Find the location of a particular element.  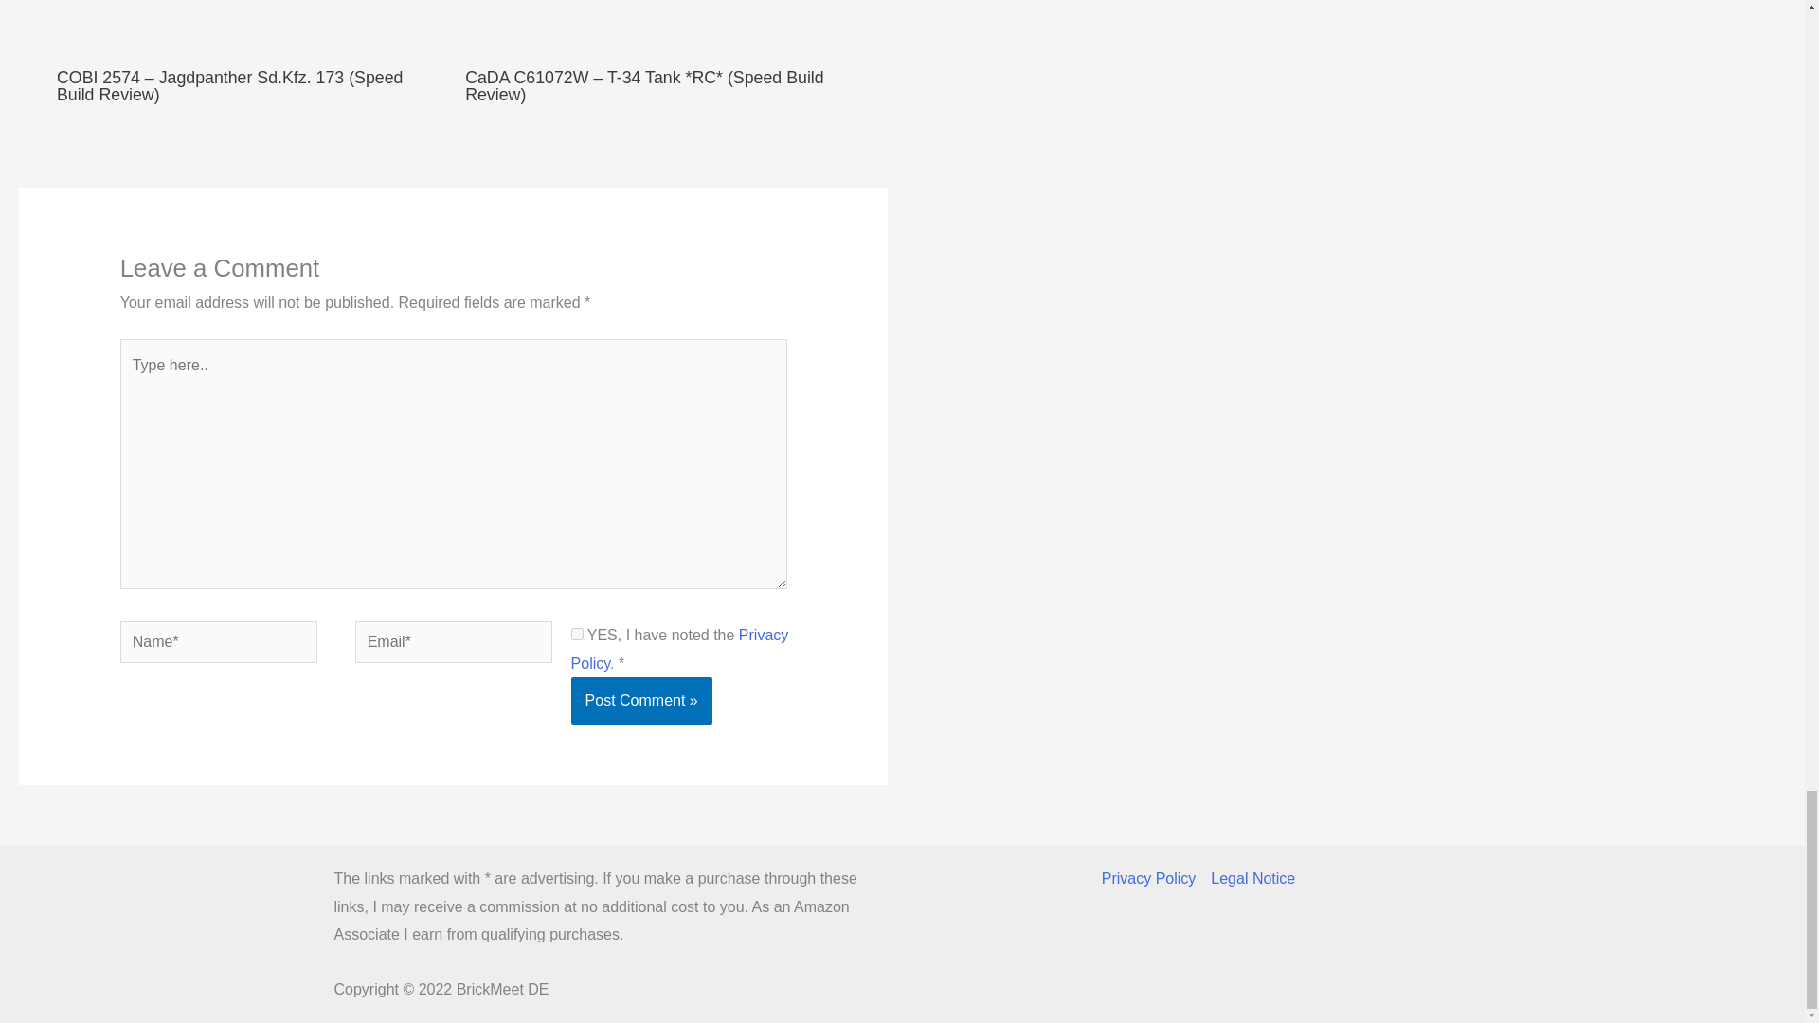

on is located at coordinates (577, 635).